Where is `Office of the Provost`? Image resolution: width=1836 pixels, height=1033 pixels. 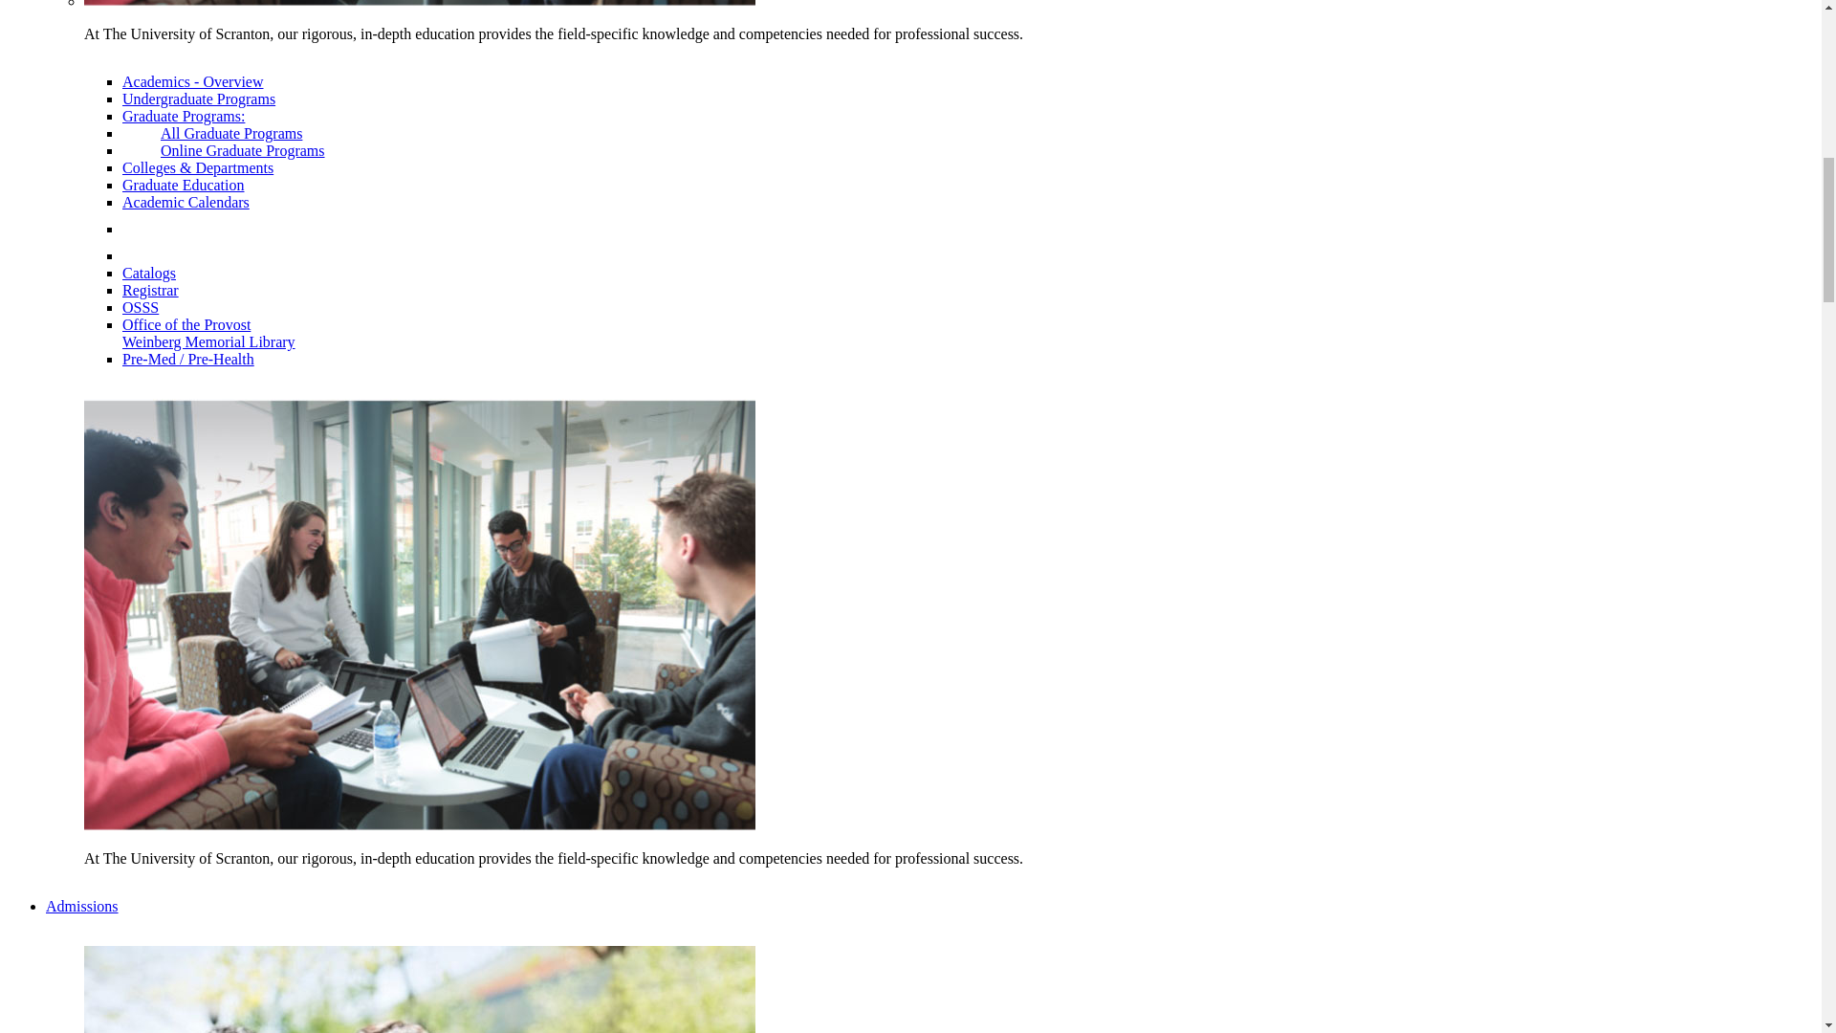
Office of the Provost is located at coordinates (186, 323).